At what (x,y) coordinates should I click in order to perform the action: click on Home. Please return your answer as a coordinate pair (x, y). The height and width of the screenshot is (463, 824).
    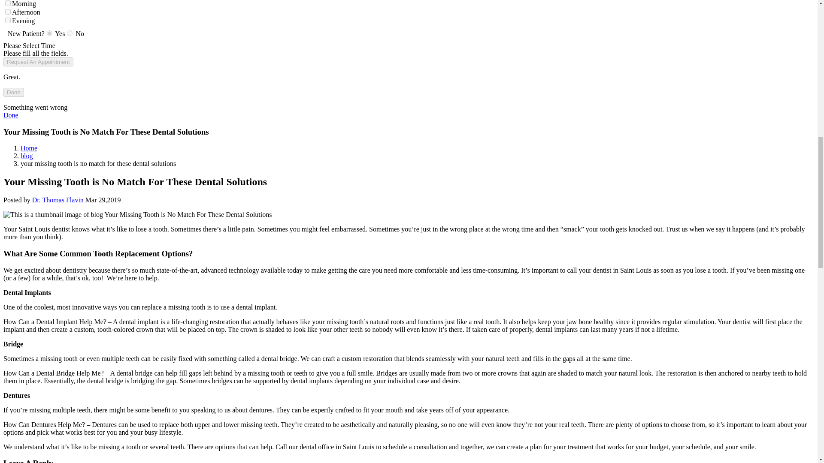
    Looking at the image, I should click on (29, 148).